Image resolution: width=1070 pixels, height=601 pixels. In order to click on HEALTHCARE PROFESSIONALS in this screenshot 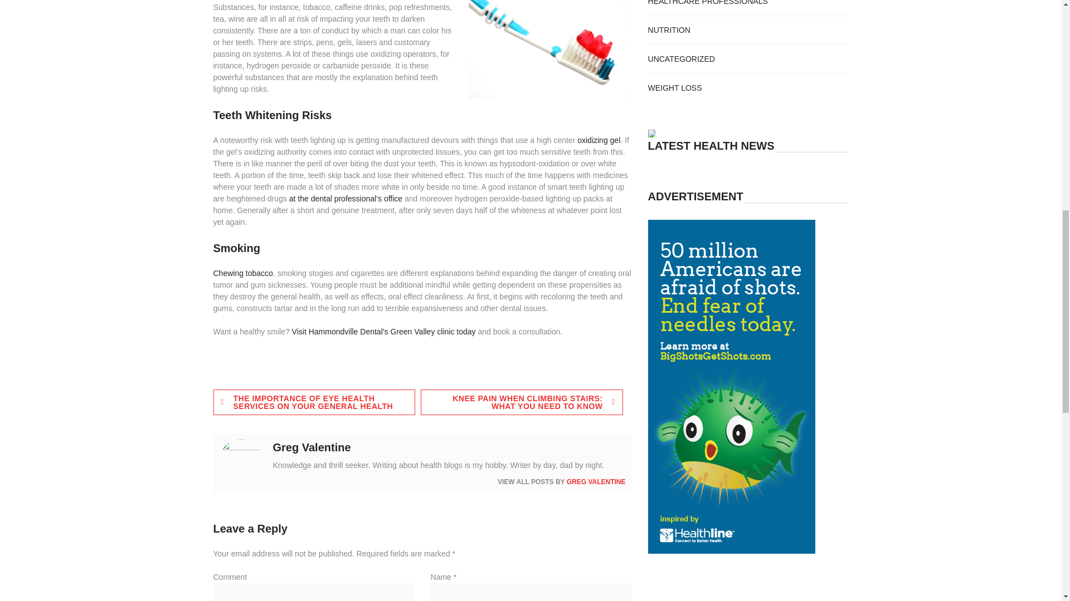, I will do `click(708, 2)`.